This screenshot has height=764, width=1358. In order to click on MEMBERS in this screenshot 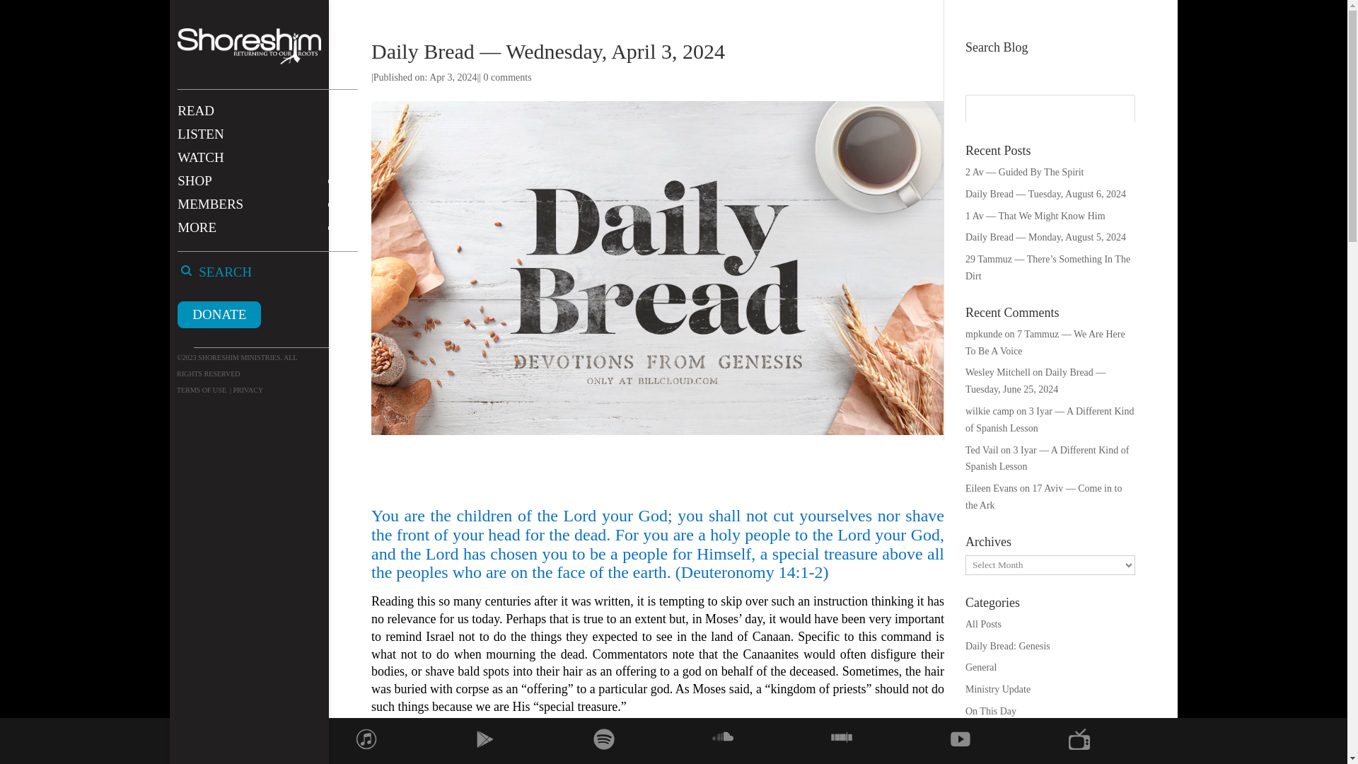, I will do `click(263, 211)`.